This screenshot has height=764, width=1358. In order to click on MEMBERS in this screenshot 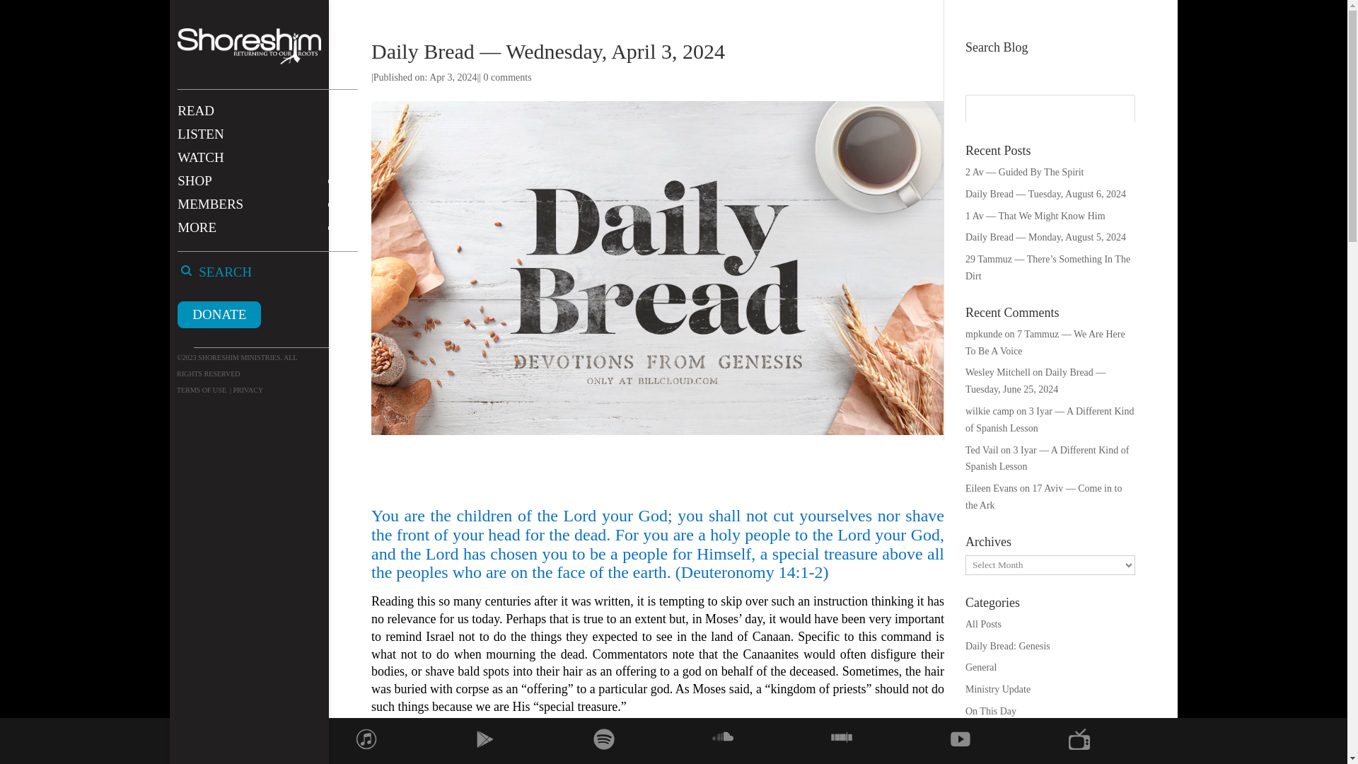, I will do `click(263, 211)`.